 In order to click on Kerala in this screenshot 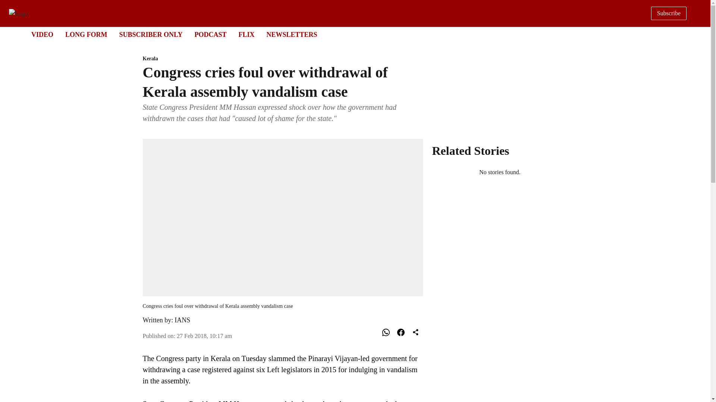, I will do `click(283, 59)`.